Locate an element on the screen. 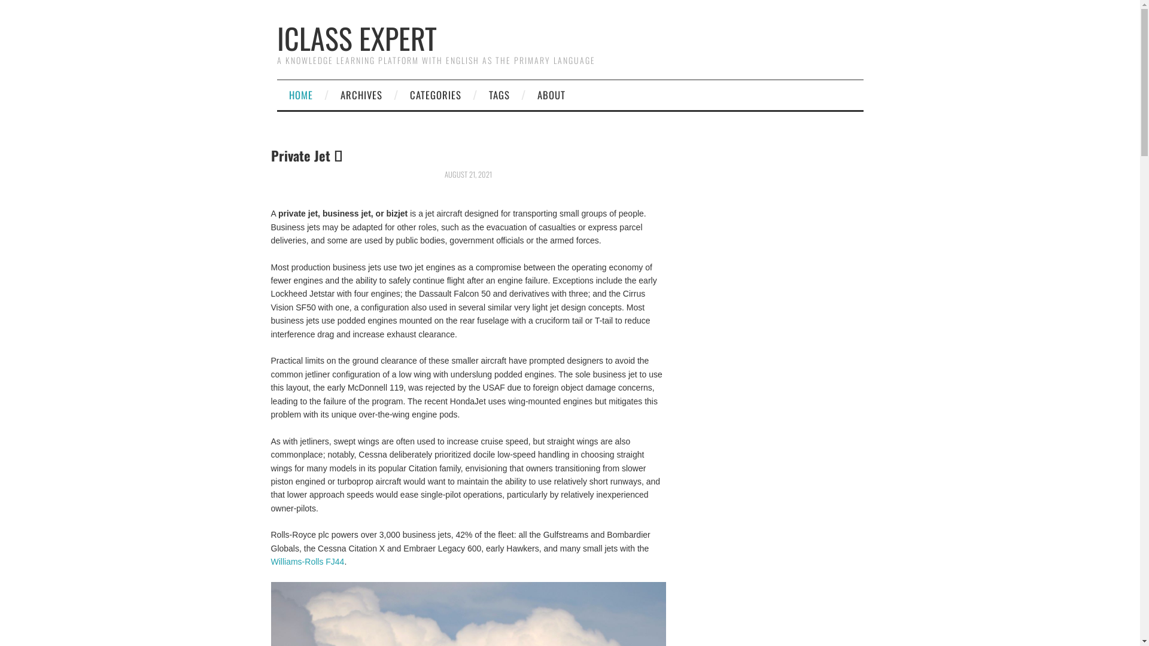  ARCHIVES is located at coordinates (361, 95).